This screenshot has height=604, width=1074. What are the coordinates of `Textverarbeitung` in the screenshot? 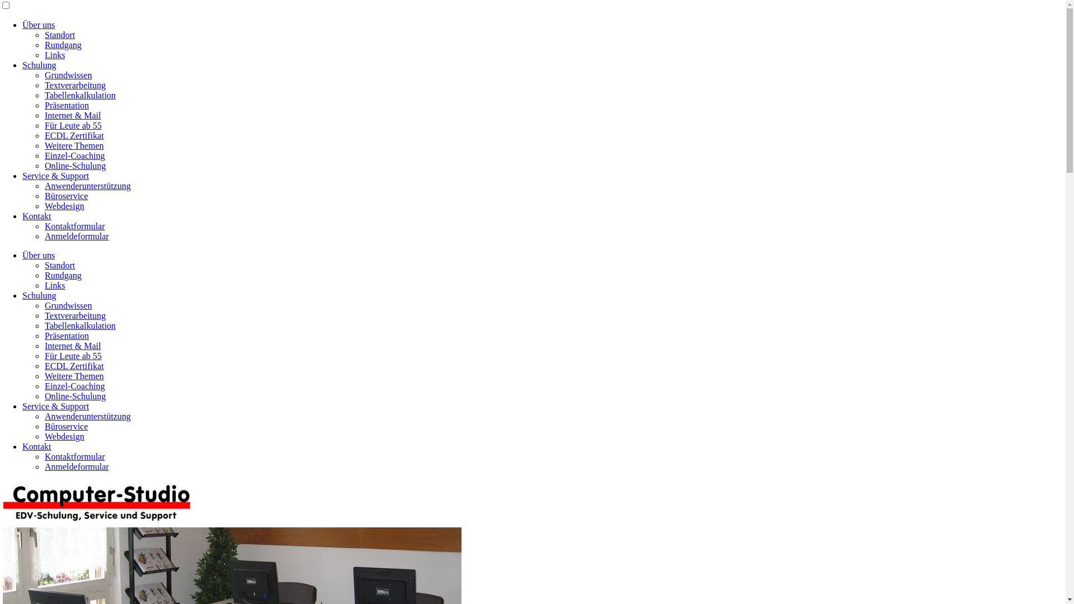 It's located at (75, 315).